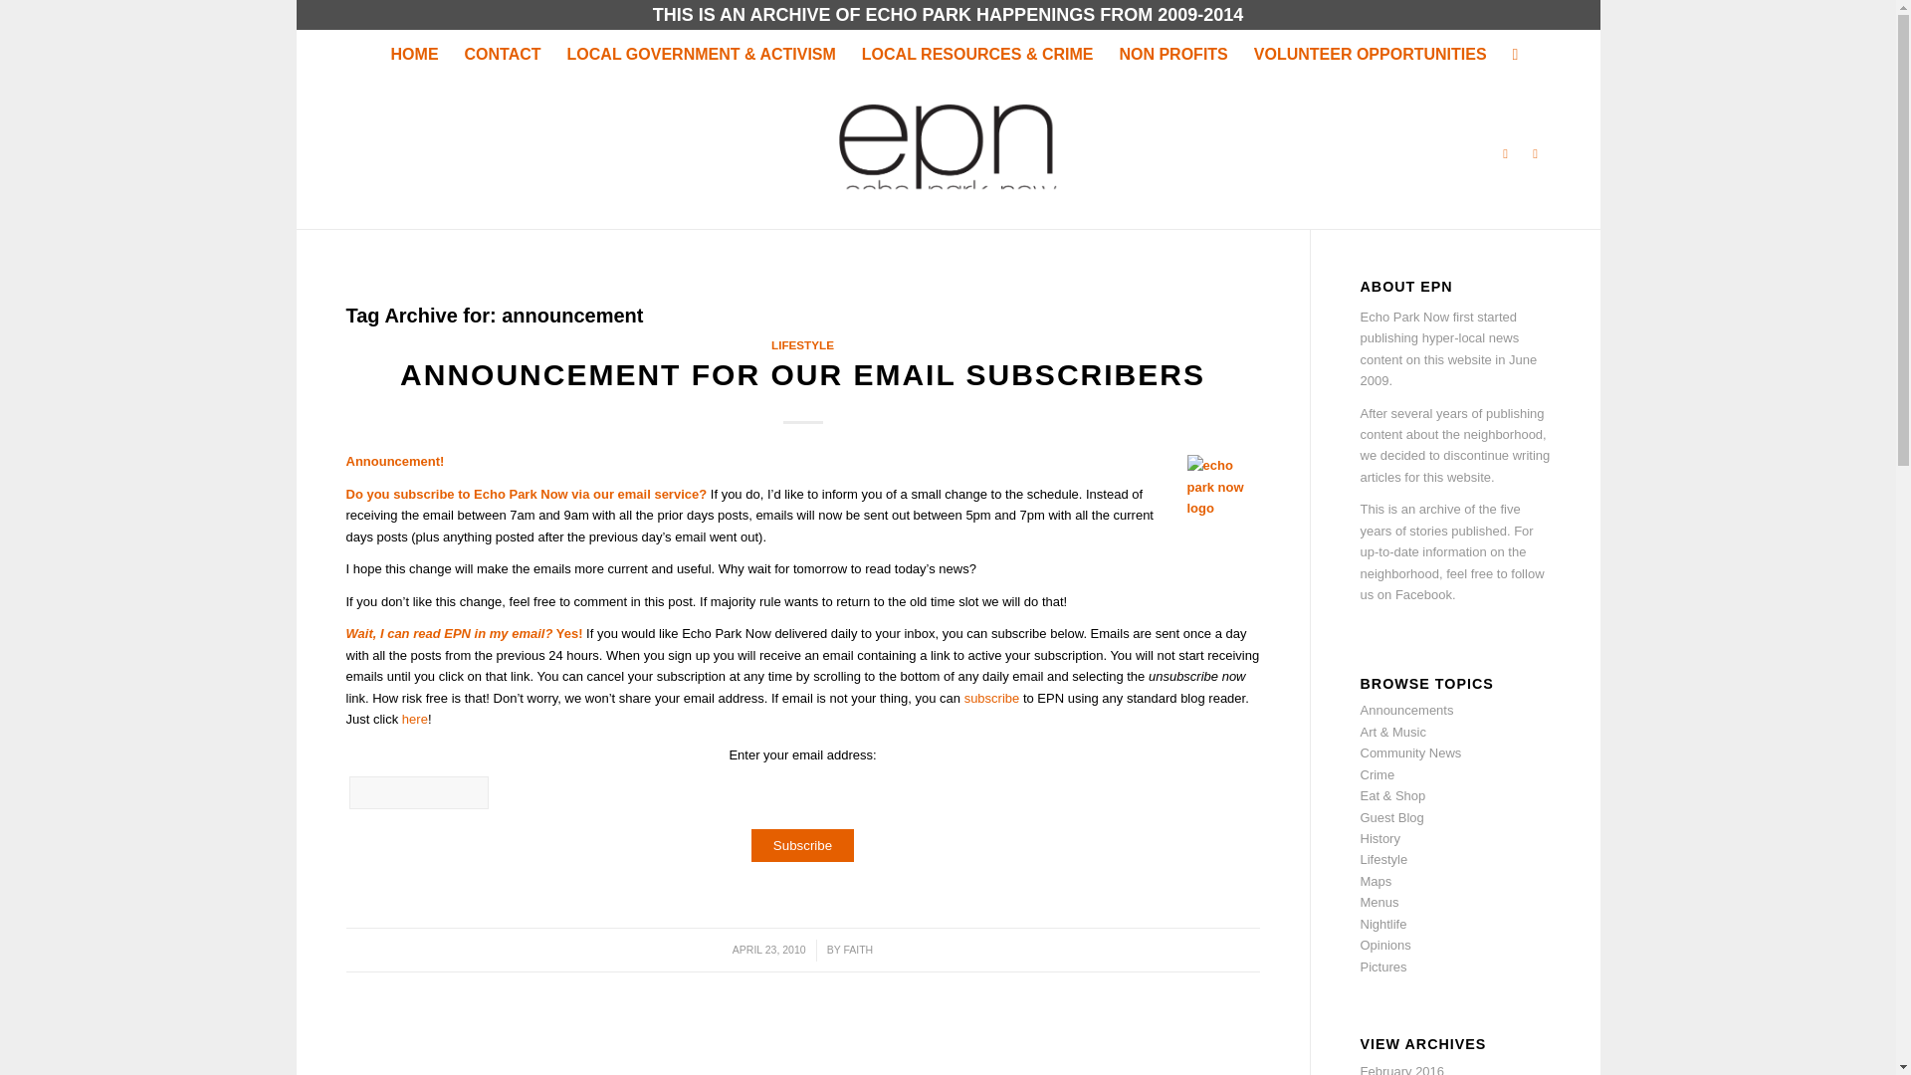  Describe the element at coordinates (992, 698) in the screenshot. I see `subscribe` at that location.